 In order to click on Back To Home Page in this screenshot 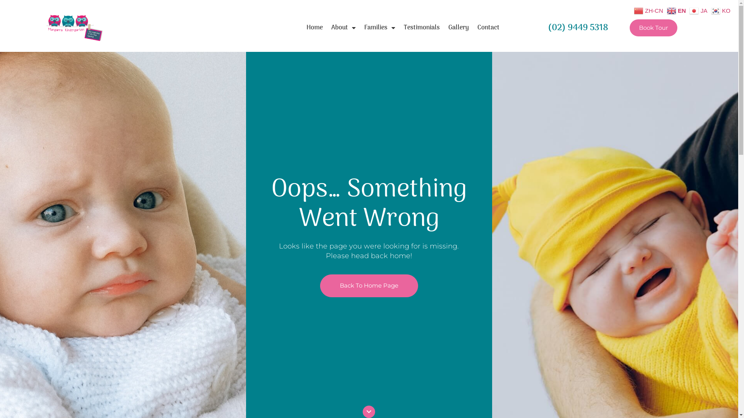, I will do `click(369, 286)`.